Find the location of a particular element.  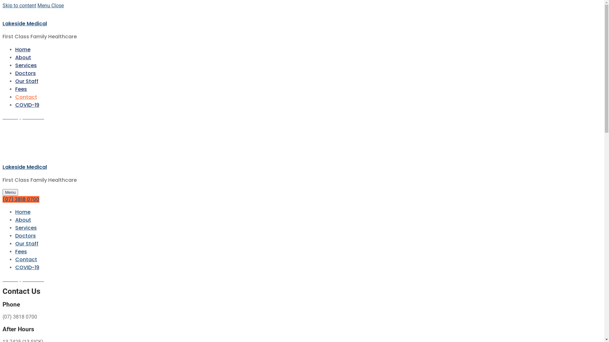

Skip to content is located at coordinates (19, 6).